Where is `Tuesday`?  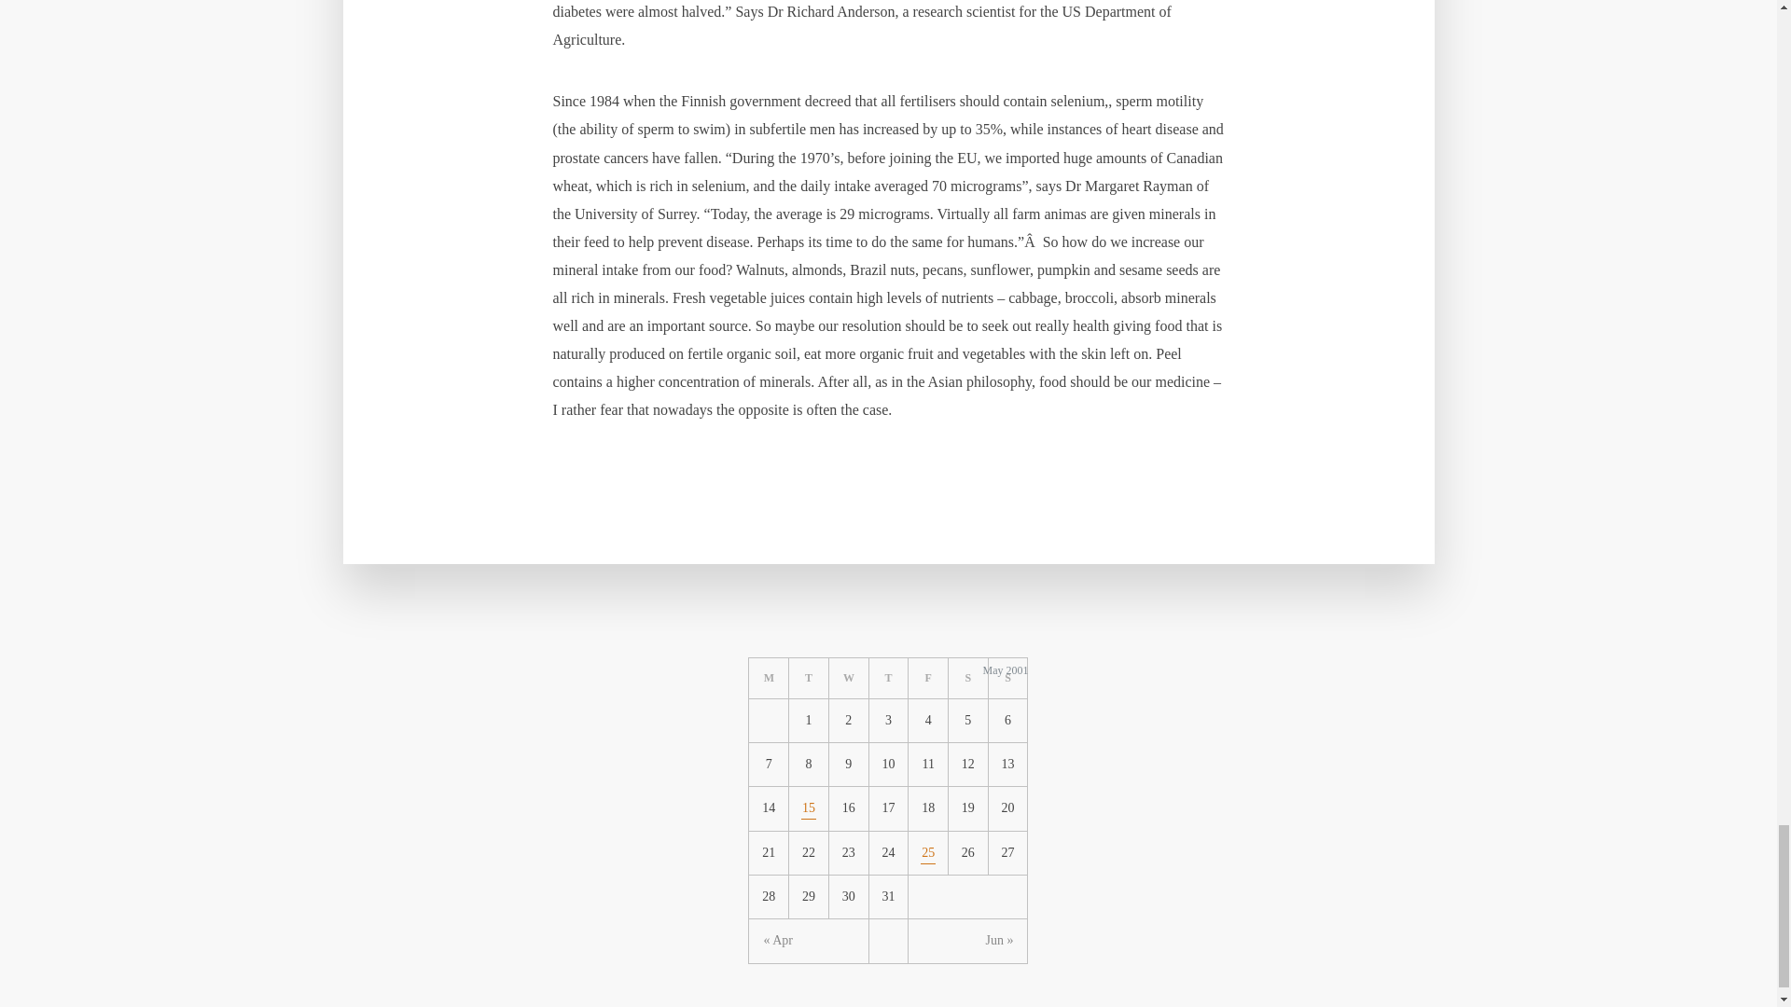
Tuesday is located at coordinates (809, 679).